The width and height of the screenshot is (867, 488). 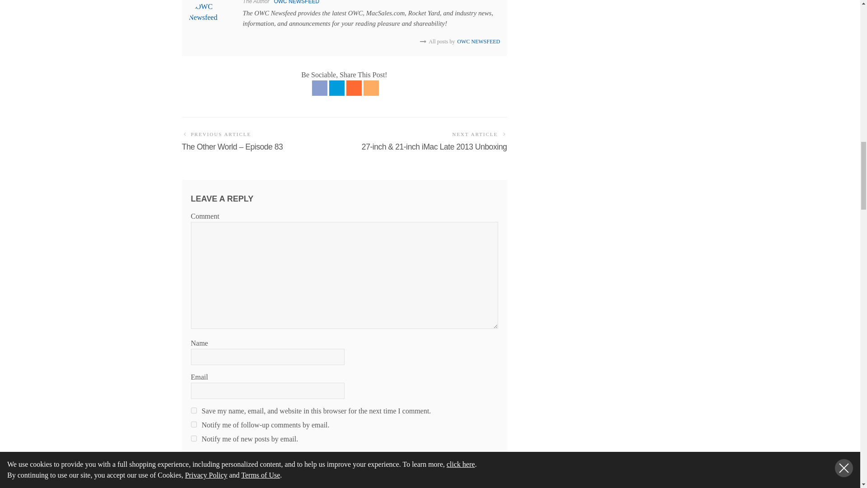 I want to click on Post Comment, so click(x=222, y=465).